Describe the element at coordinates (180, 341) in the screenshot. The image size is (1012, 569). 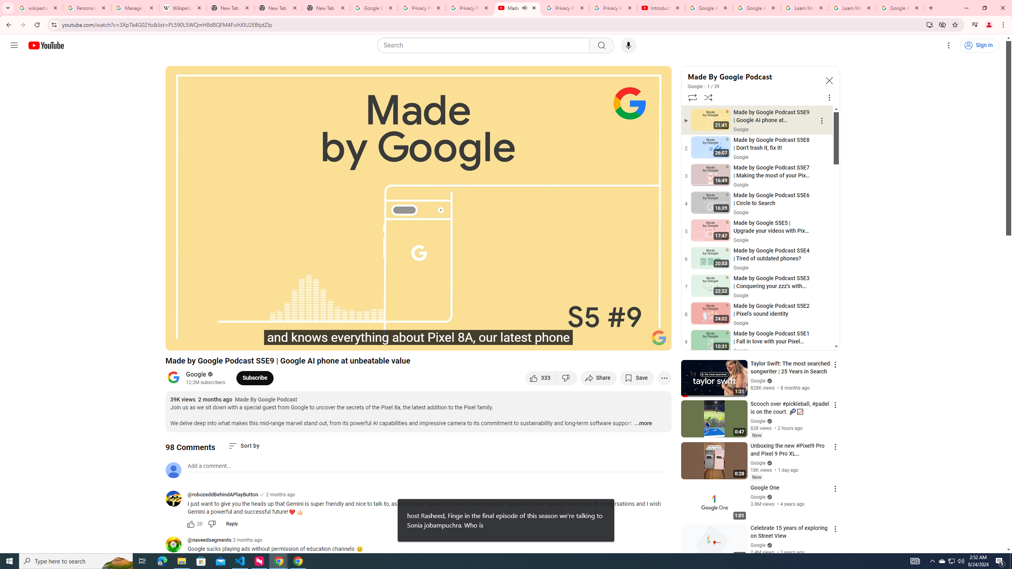
I see `Previous (SHIFT+p)` at that location.